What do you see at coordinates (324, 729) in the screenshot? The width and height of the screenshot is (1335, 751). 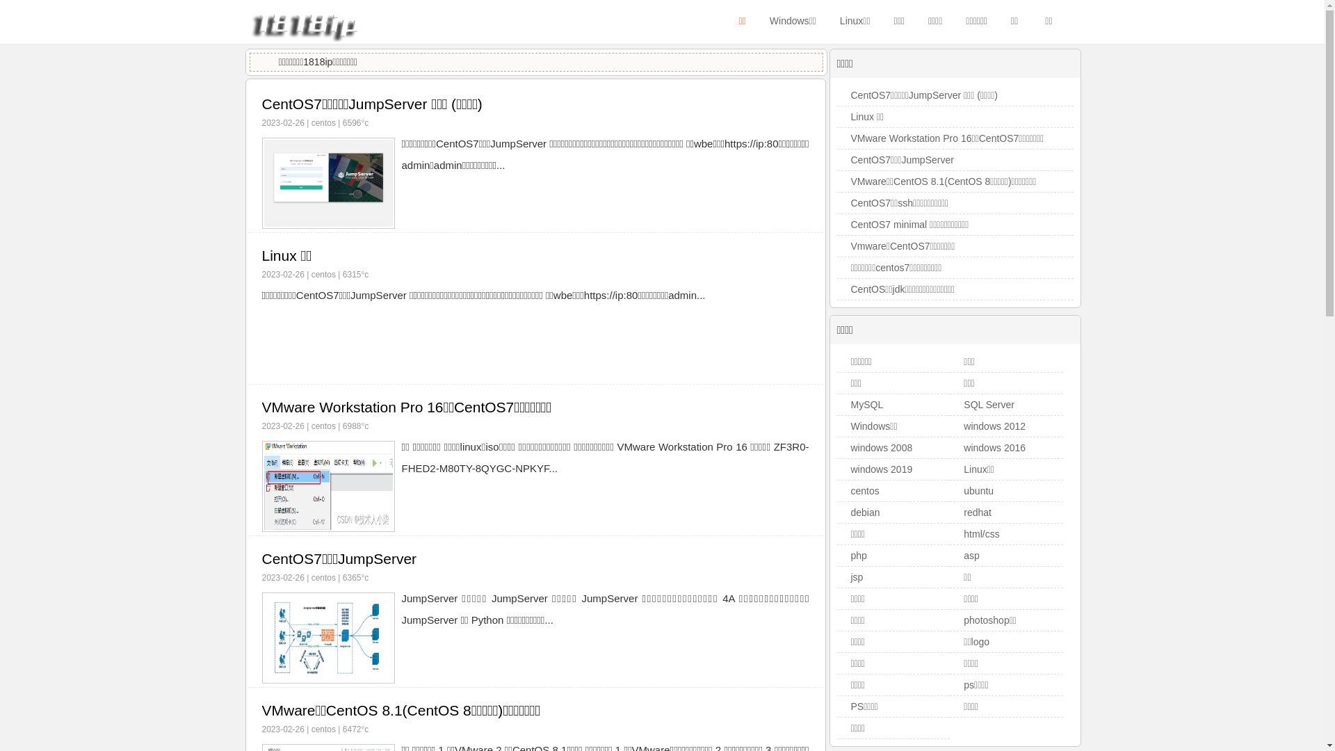 I see `centos` at bounding box center [324, 729].